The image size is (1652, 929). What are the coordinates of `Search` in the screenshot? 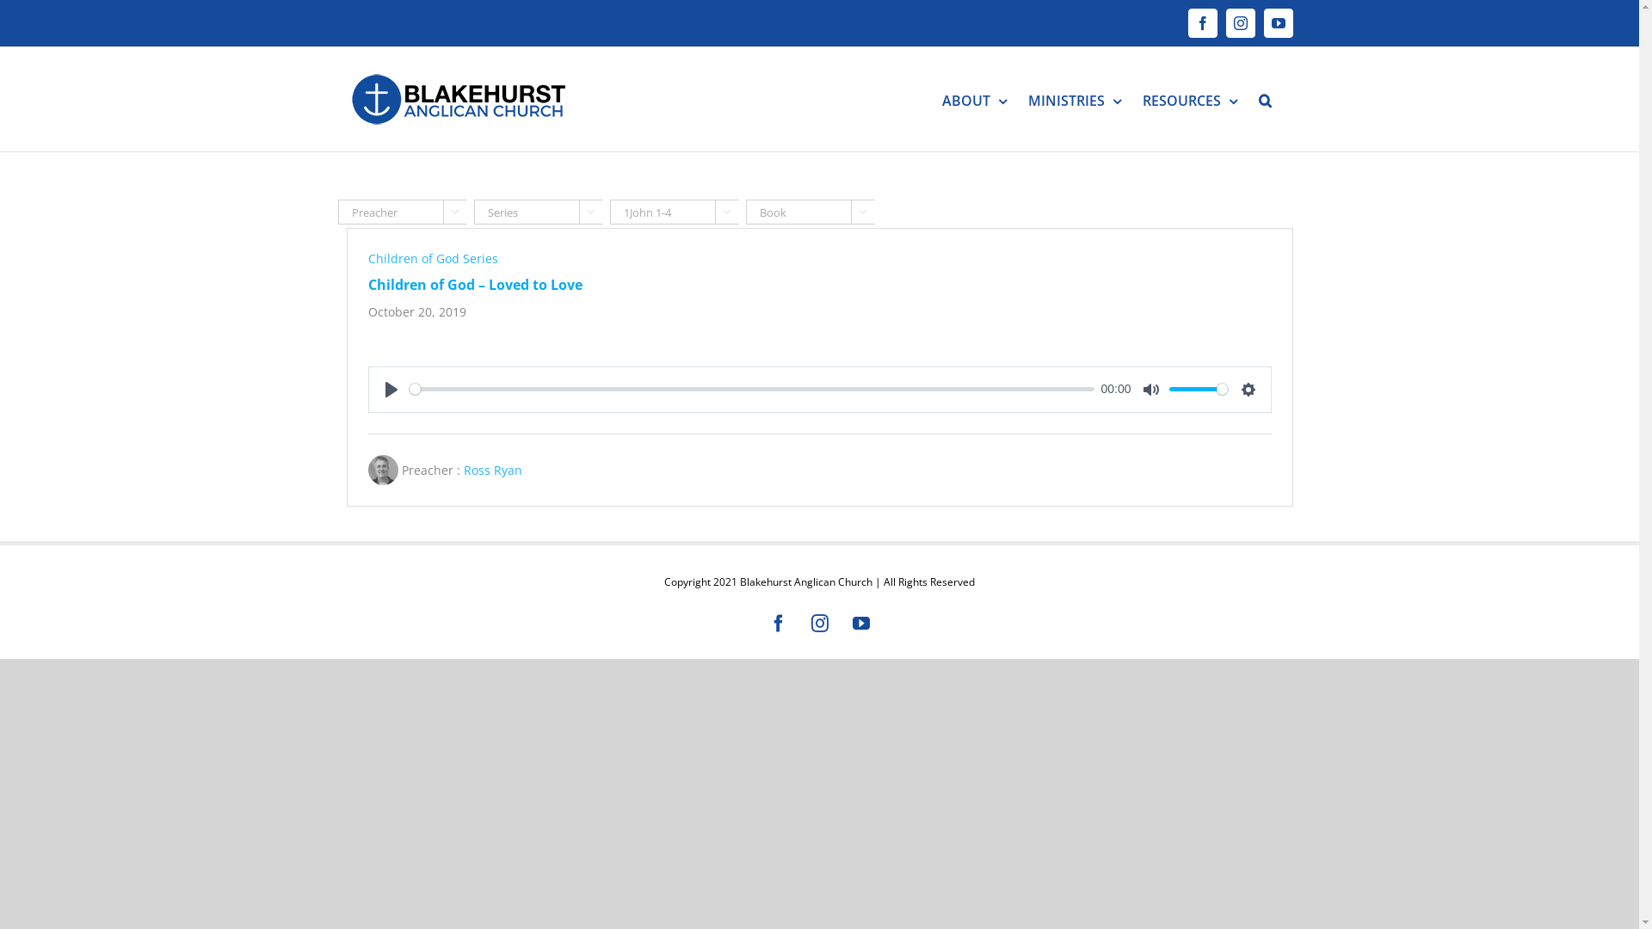 It's located at (1265, 100).